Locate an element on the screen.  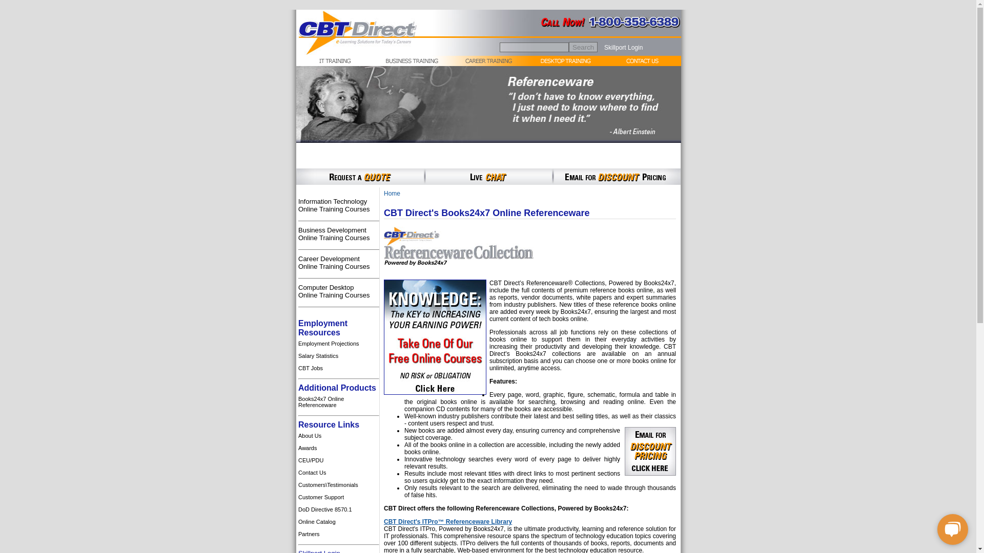
Skillport Login is located at coordinates (338, 497).